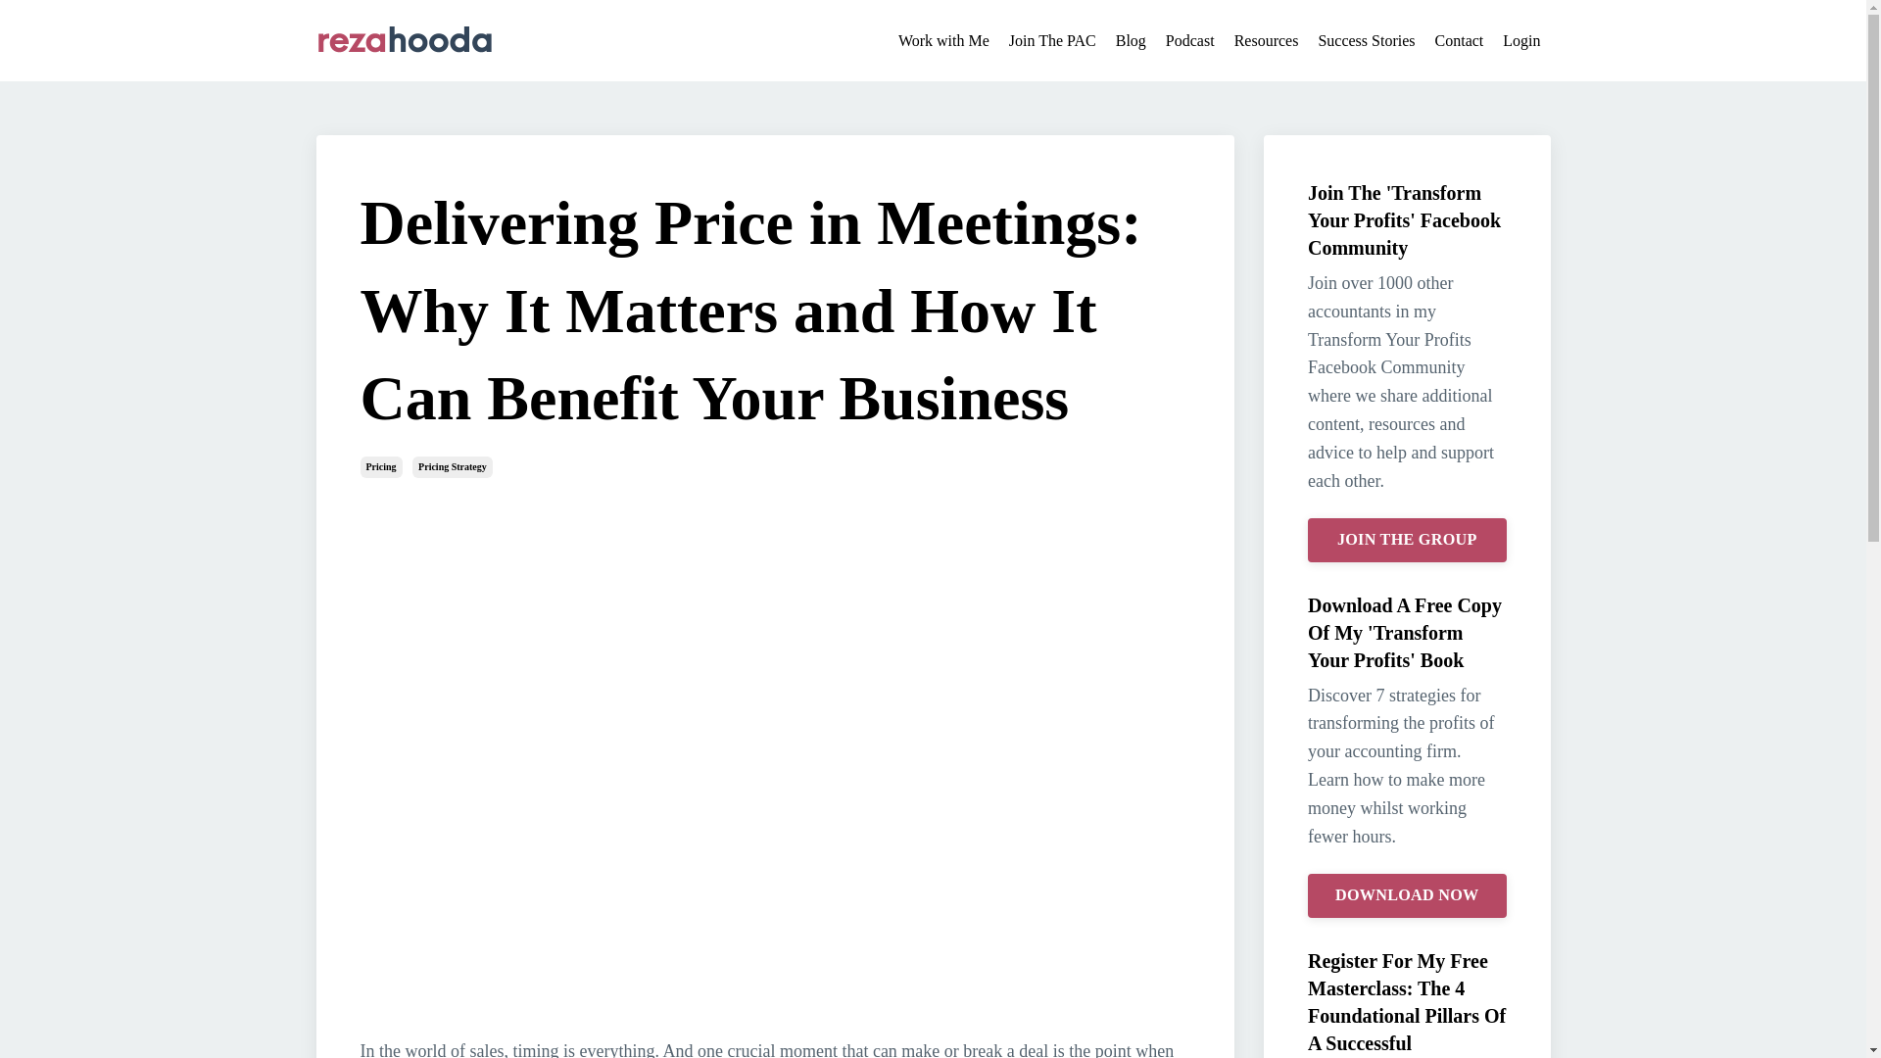  I want to click on Pricing, so click(381, 466).